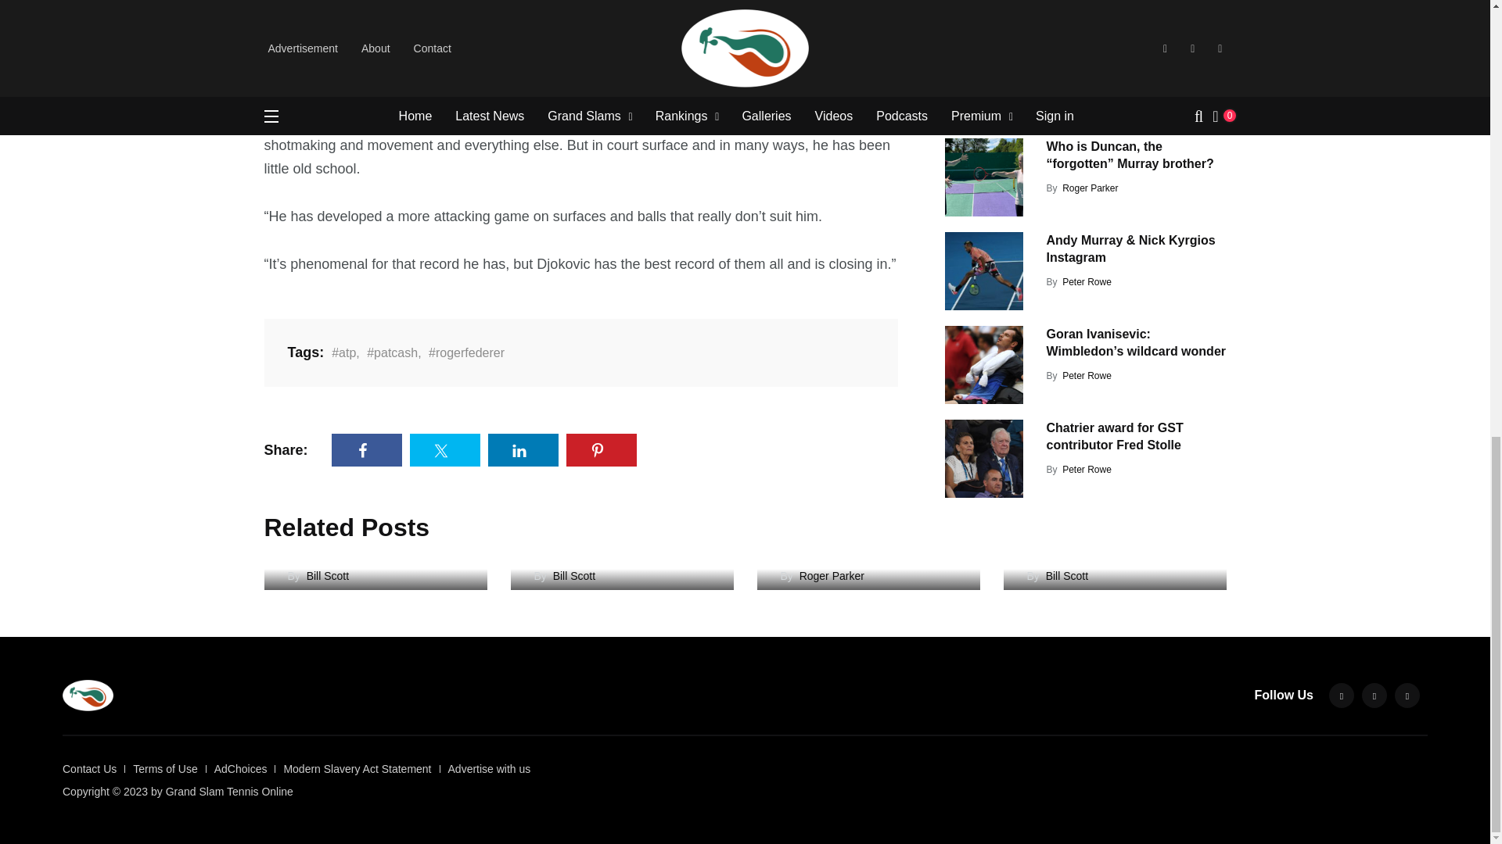 The height and width of the screenshot is (844, 1502). I want to click on Share on Pinterest, so click(601, 450).